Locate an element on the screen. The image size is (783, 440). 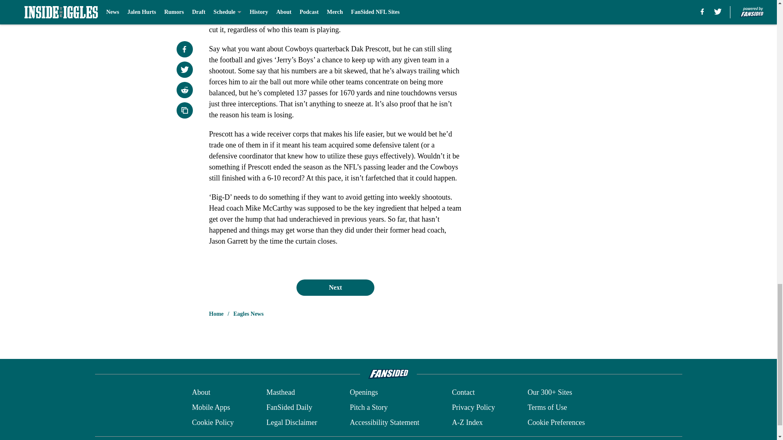
Cookie Policy is located at coordinates (213, 422).